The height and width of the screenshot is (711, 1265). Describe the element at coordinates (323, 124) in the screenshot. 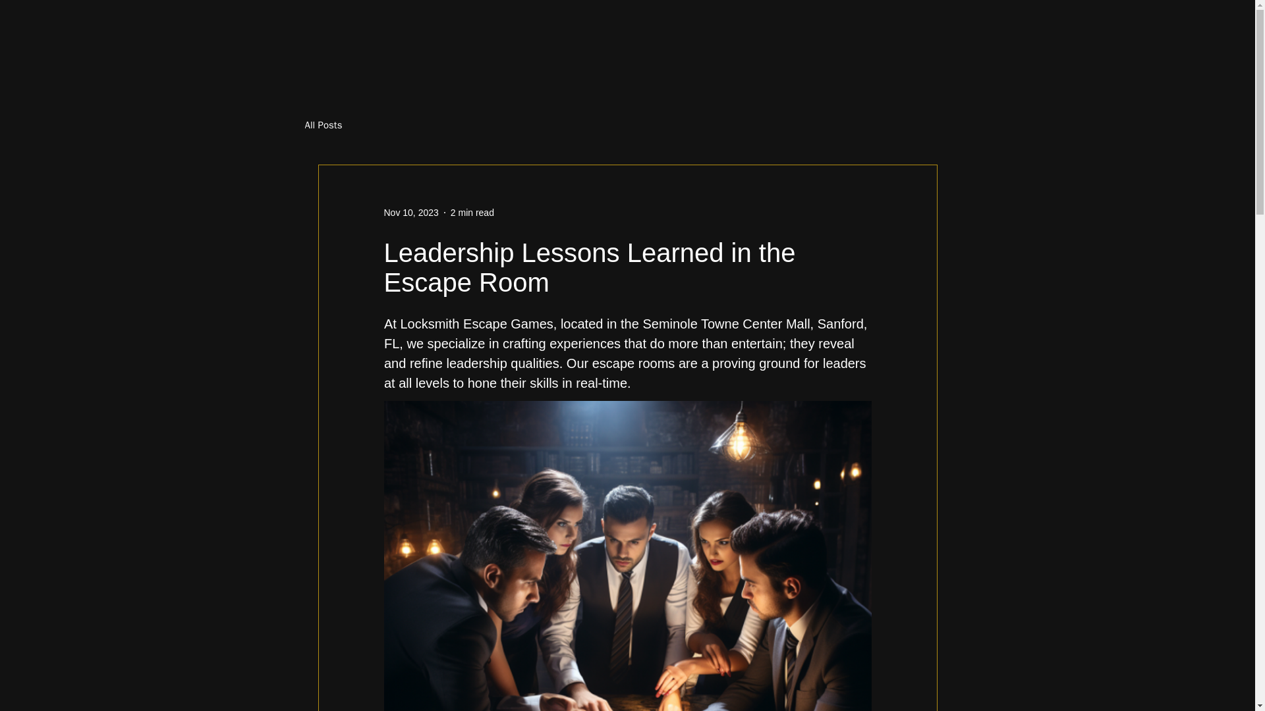

I see `All Posts` at that location.